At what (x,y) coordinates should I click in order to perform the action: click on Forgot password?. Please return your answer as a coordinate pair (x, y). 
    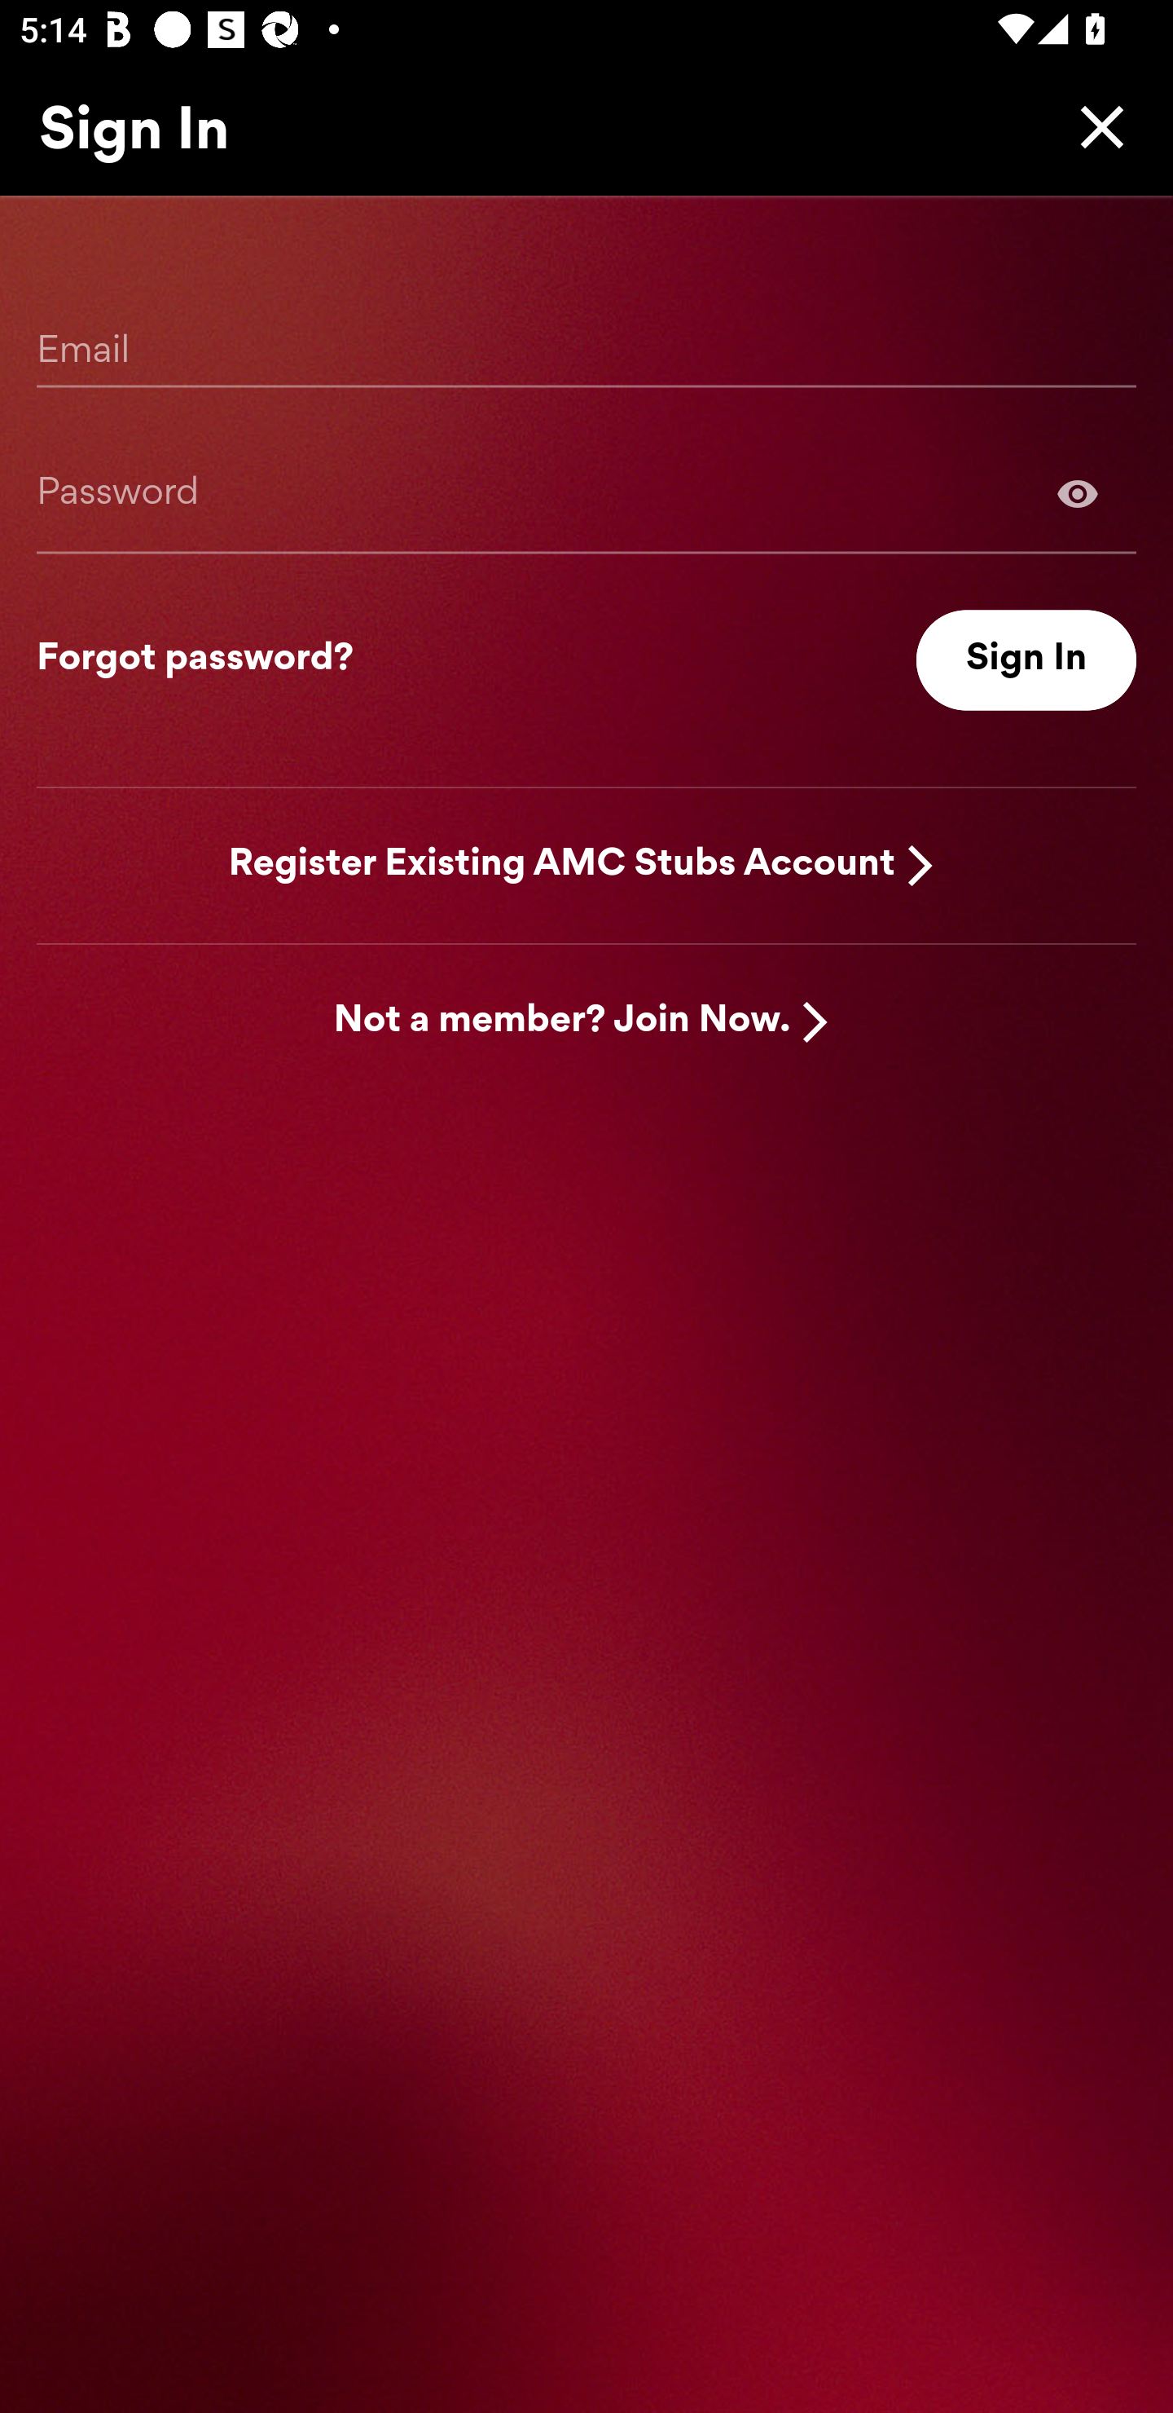
    Looking at the image, I should click on (195, 660).